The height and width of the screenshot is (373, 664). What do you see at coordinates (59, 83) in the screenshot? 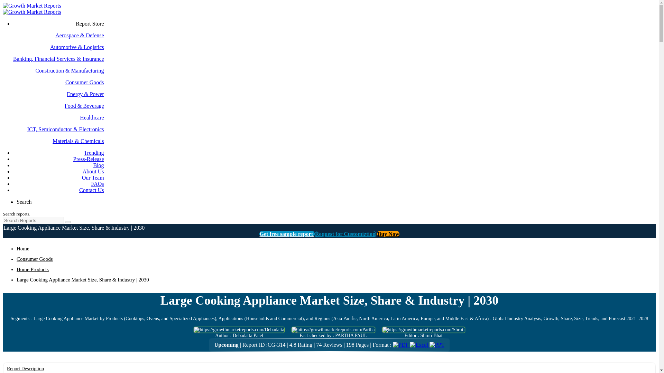
I see `Consumer Goods` at bounding box center [59, 83].